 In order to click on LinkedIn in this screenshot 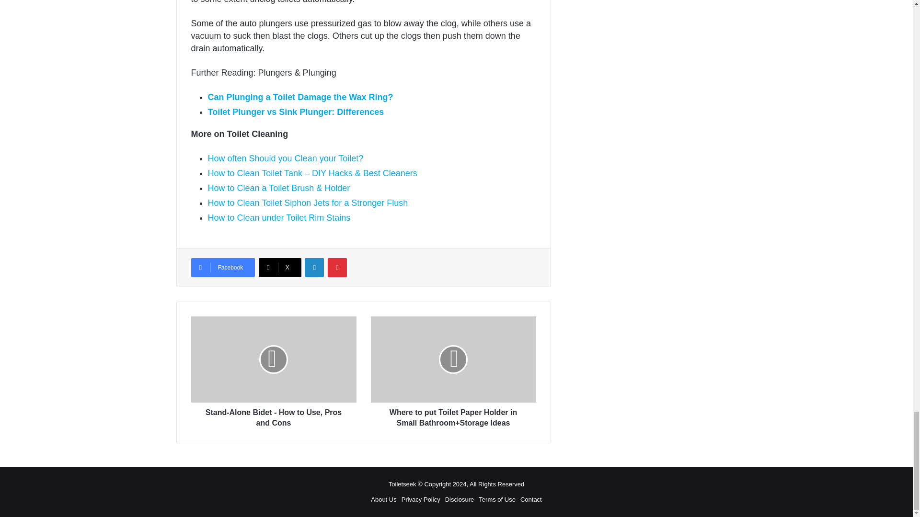, I will do `click(314, 267)`.